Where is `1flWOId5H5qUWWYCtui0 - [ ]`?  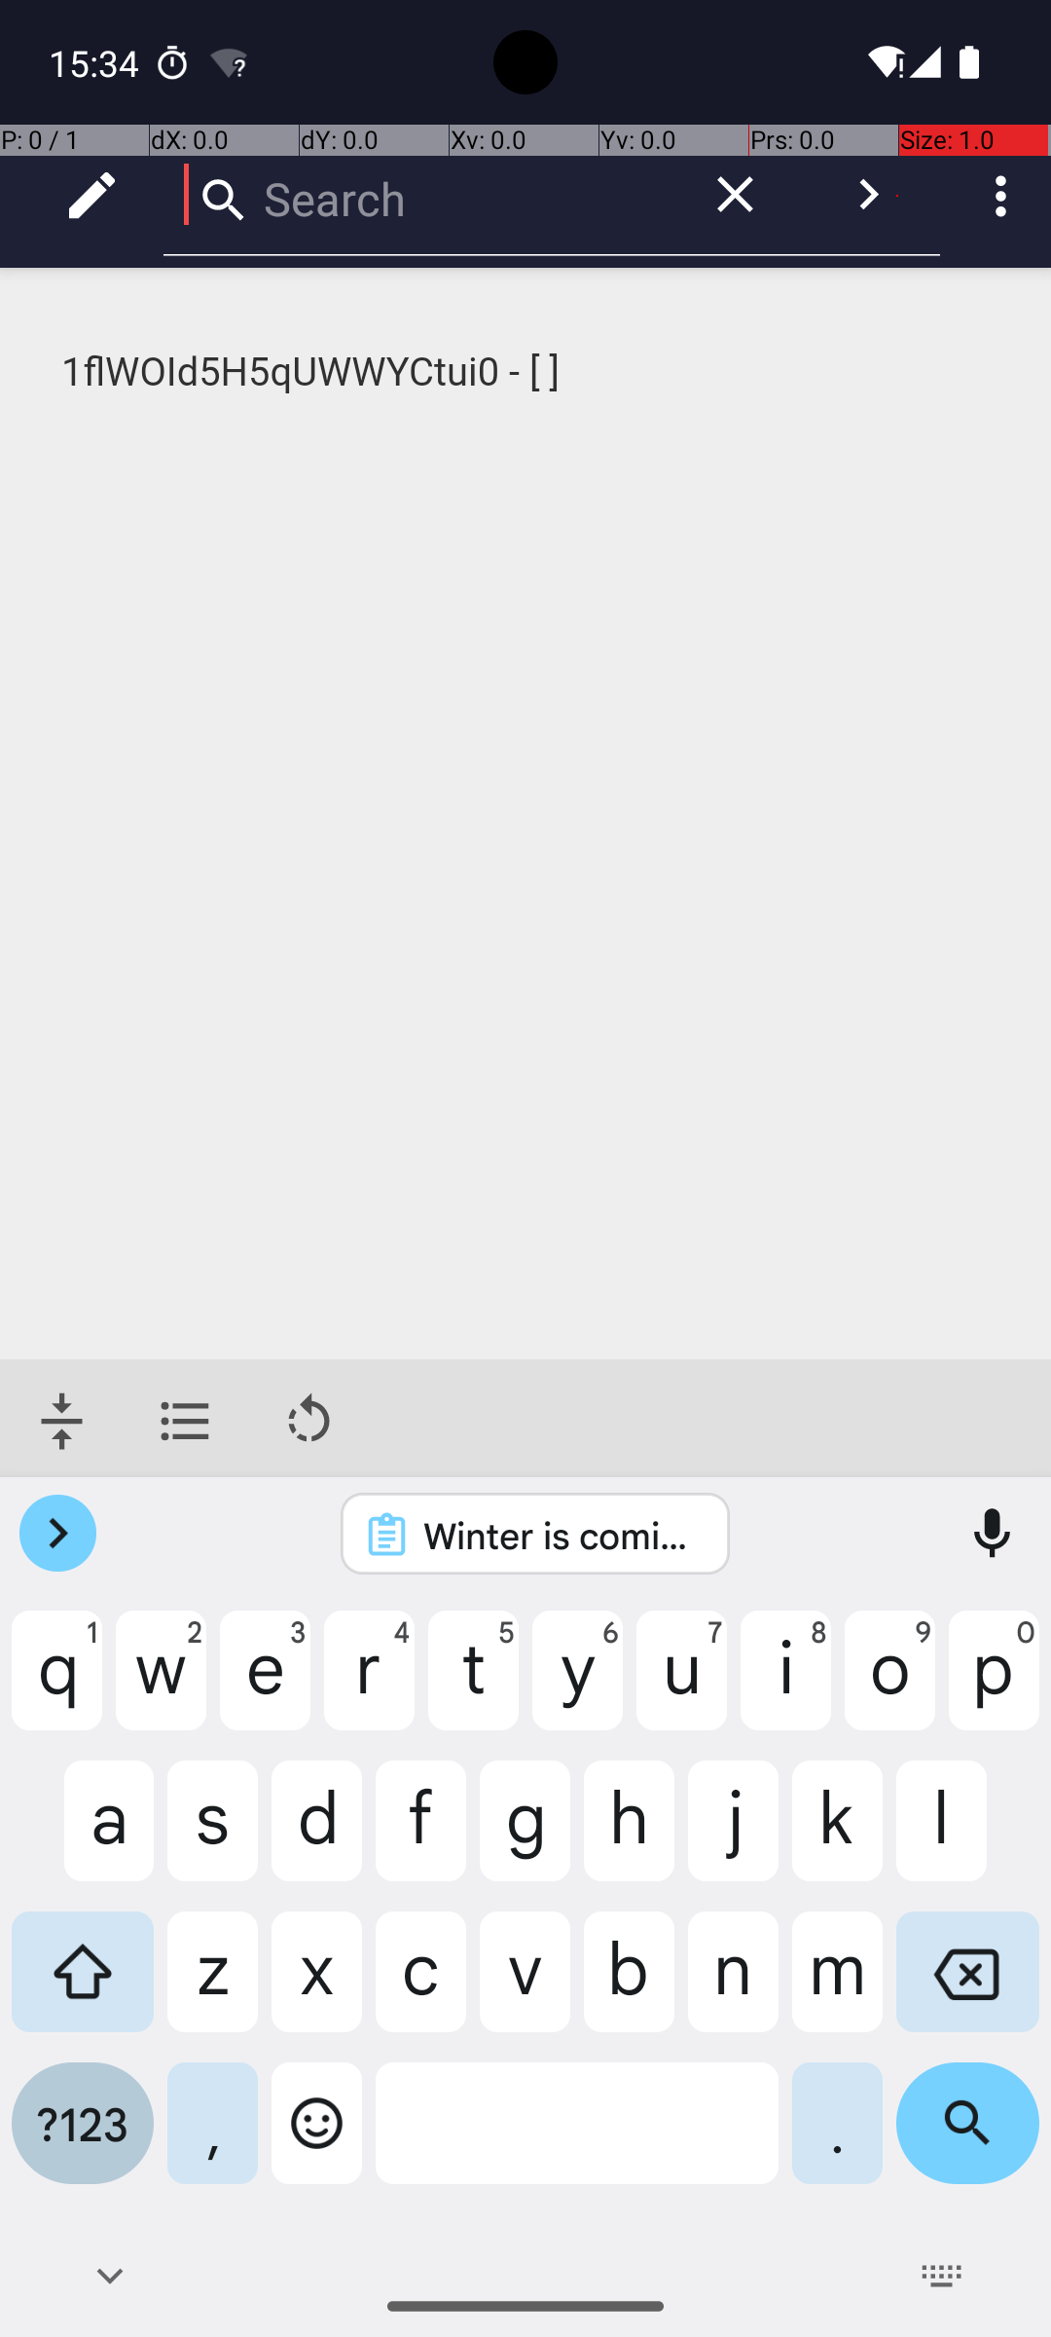
1flWOId5H5qUWWYCtui0 - [ ] is located at coordinates (527, 372).